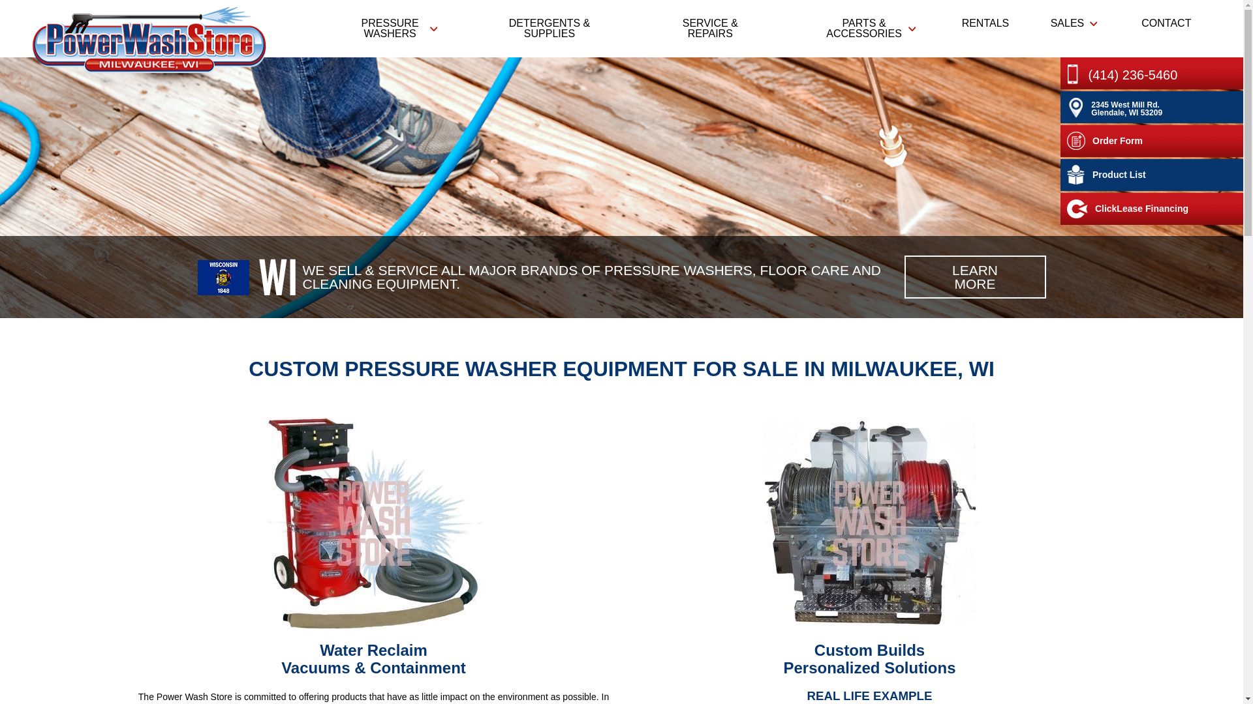  Describe the element at coordinates (149, 40) in the screenshot. I see `Power Wash Store of Central TN logo` at that location.